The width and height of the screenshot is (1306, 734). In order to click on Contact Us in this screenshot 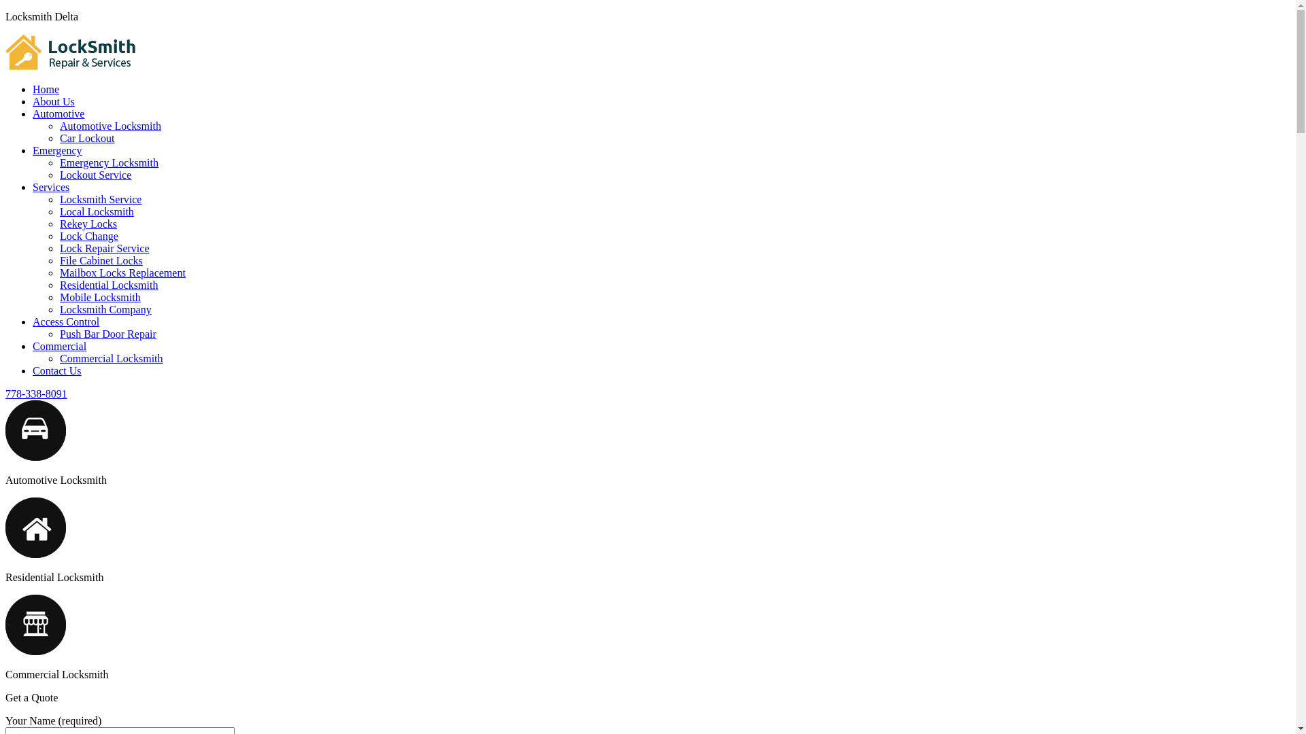, I will do `click(57, 371)`.